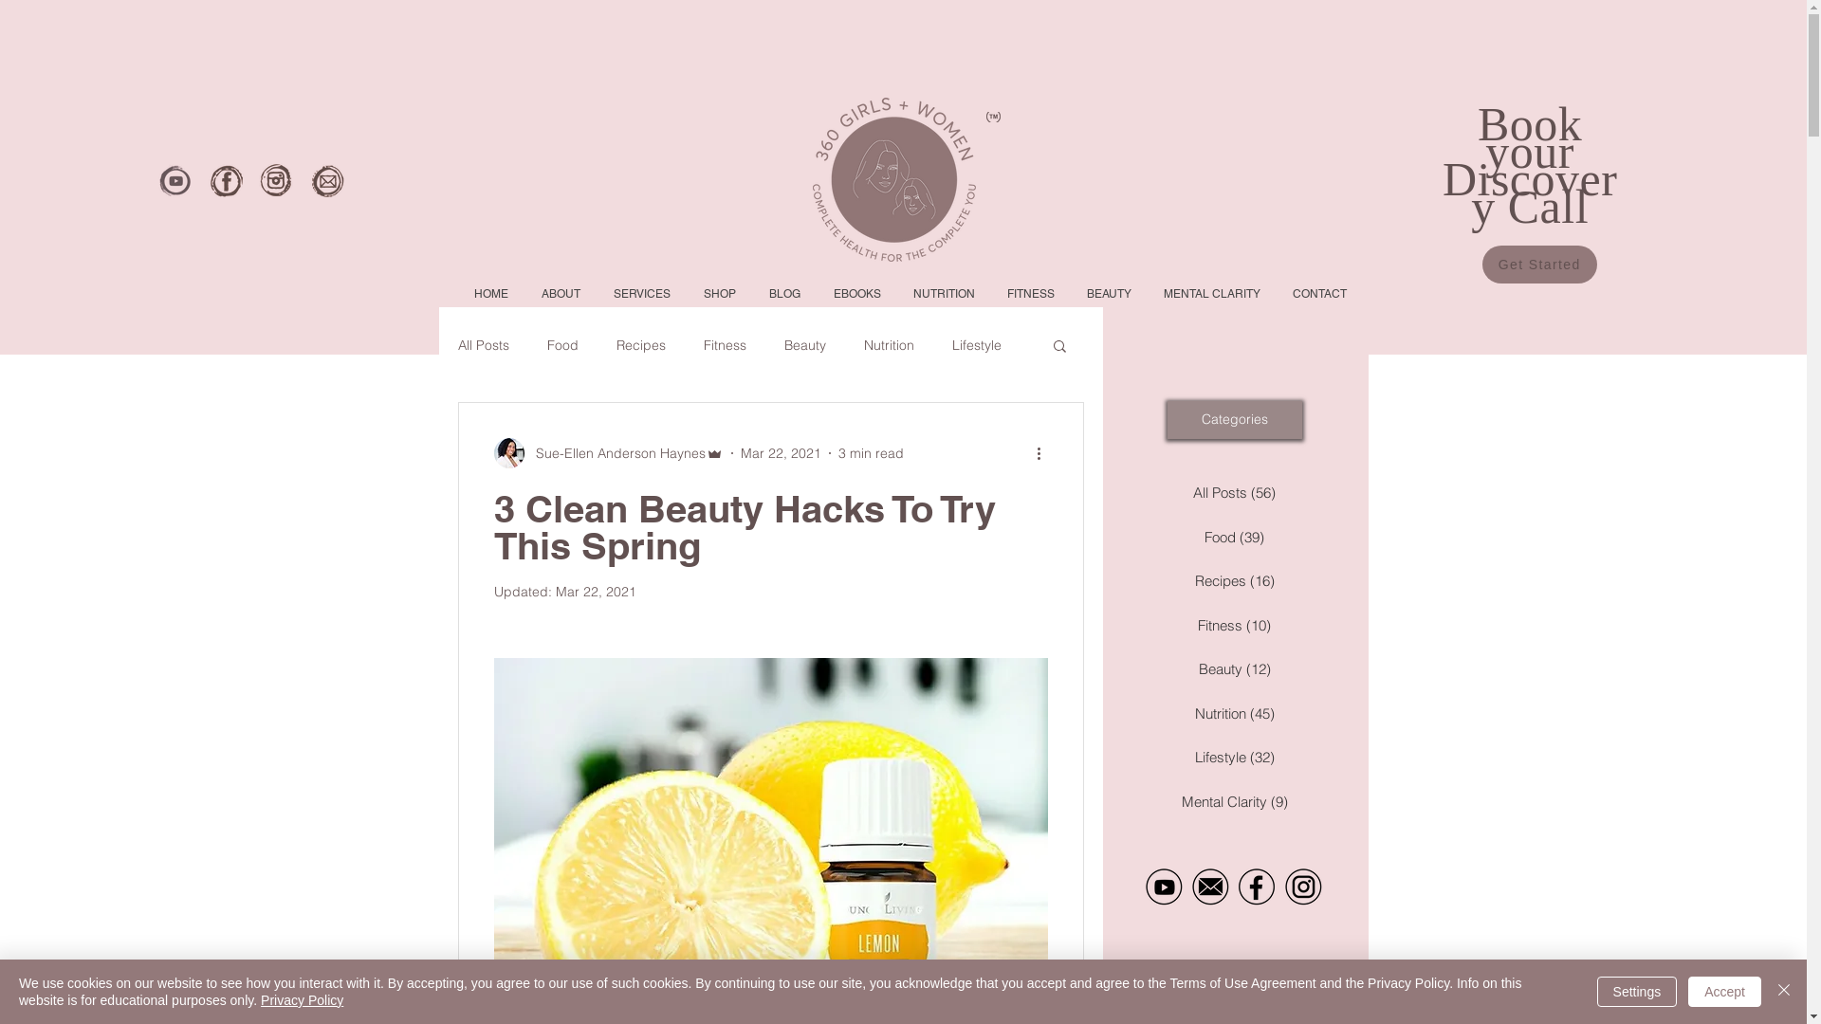 This screenshot has width=1821, height=1024. I want to click on MENTAL CLARITY, so click(1212, 294).